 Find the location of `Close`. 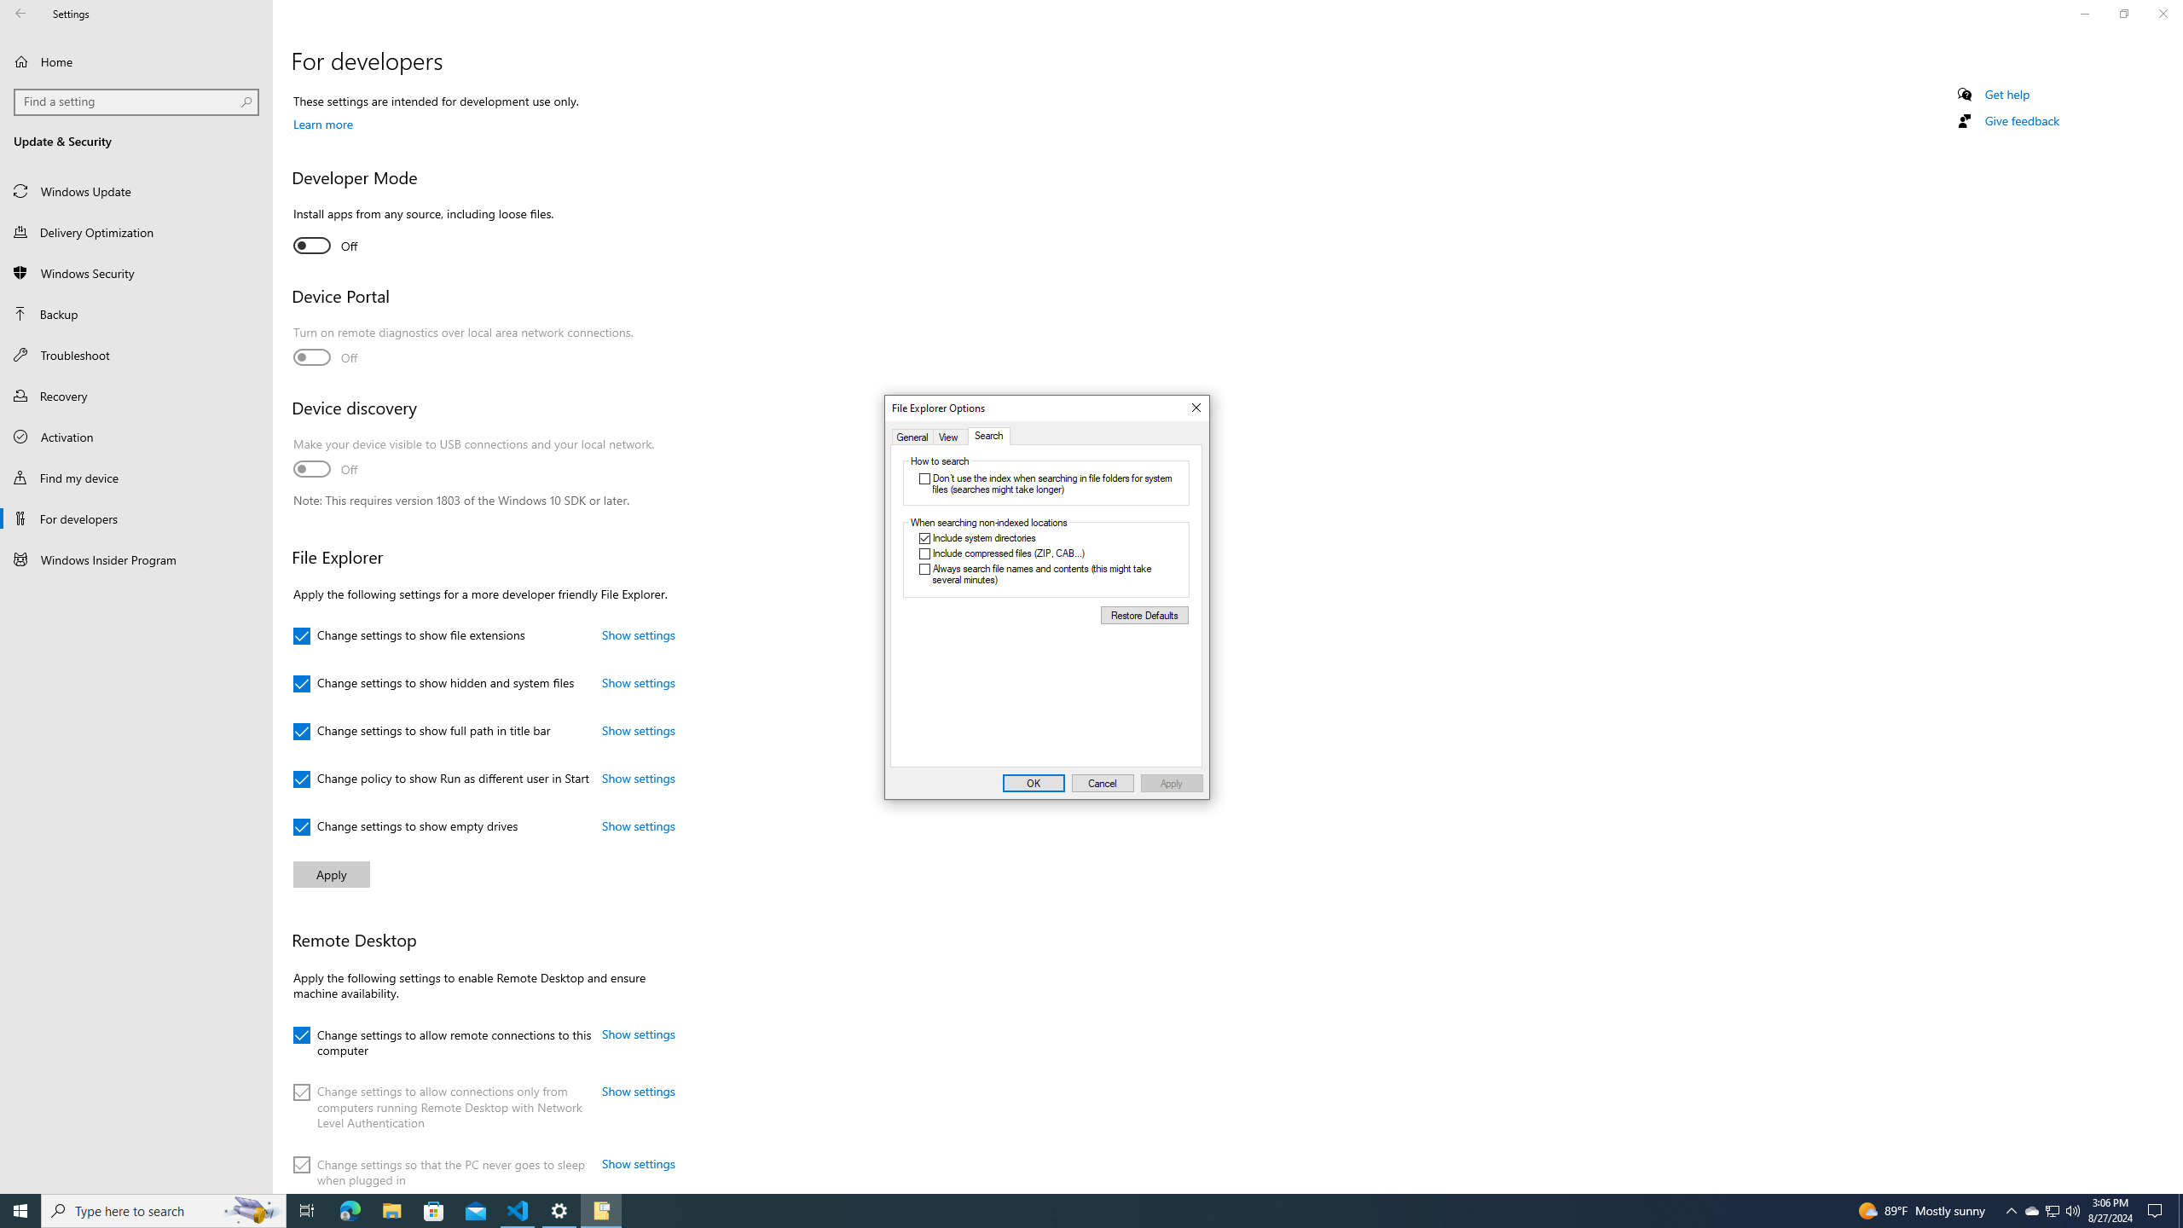

Close is located at coordinates (2011, 1211).